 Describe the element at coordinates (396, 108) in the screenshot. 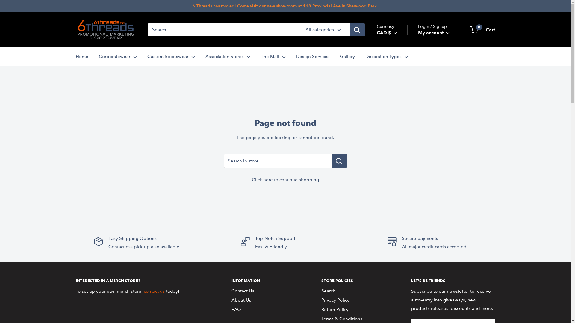

I see `AFN` at that location.